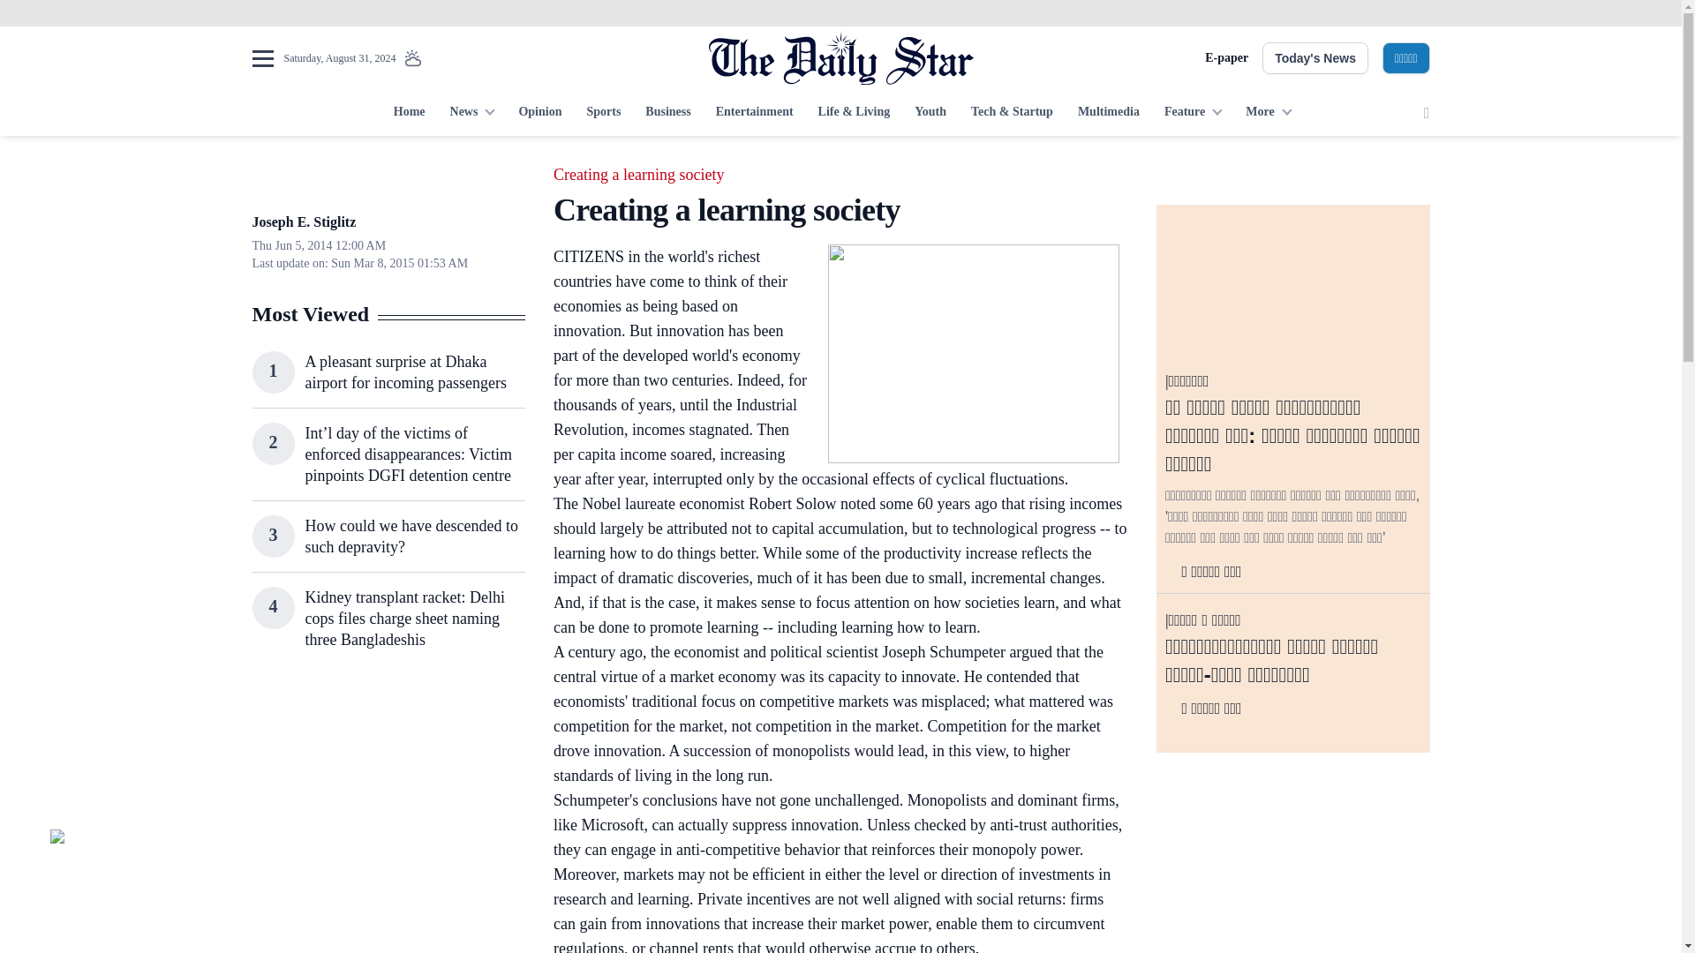  Describe the element at coordinates (603, 113) in the screenshot. I see `Sports` at that location.